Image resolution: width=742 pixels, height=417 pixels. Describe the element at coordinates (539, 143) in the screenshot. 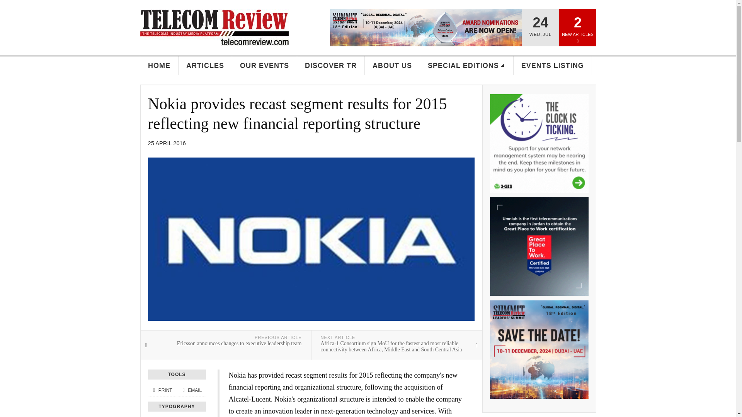

I see `2024 07 3GIS Top Side WB` at that location.